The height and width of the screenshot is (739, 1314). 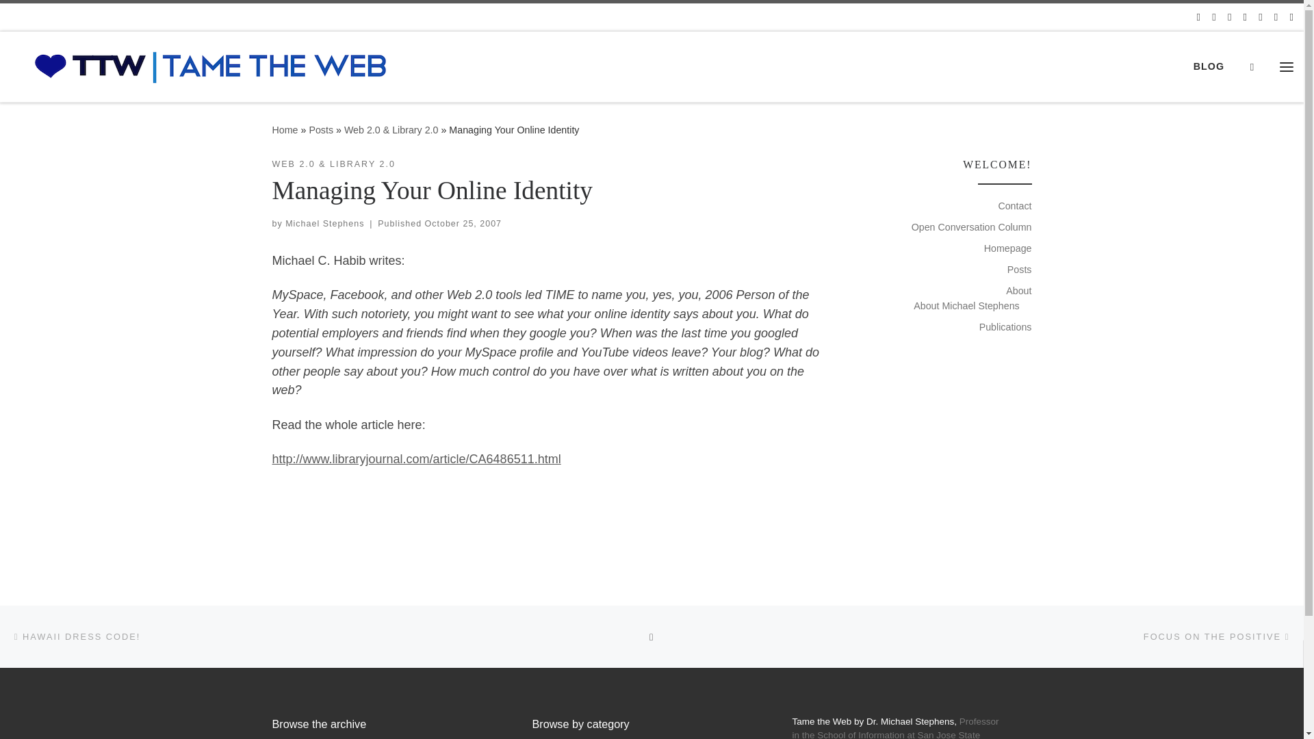 What do you see at coordinates (1252, 66) in the screenshot?
I see `Search` at bounding box center [1252, 66].